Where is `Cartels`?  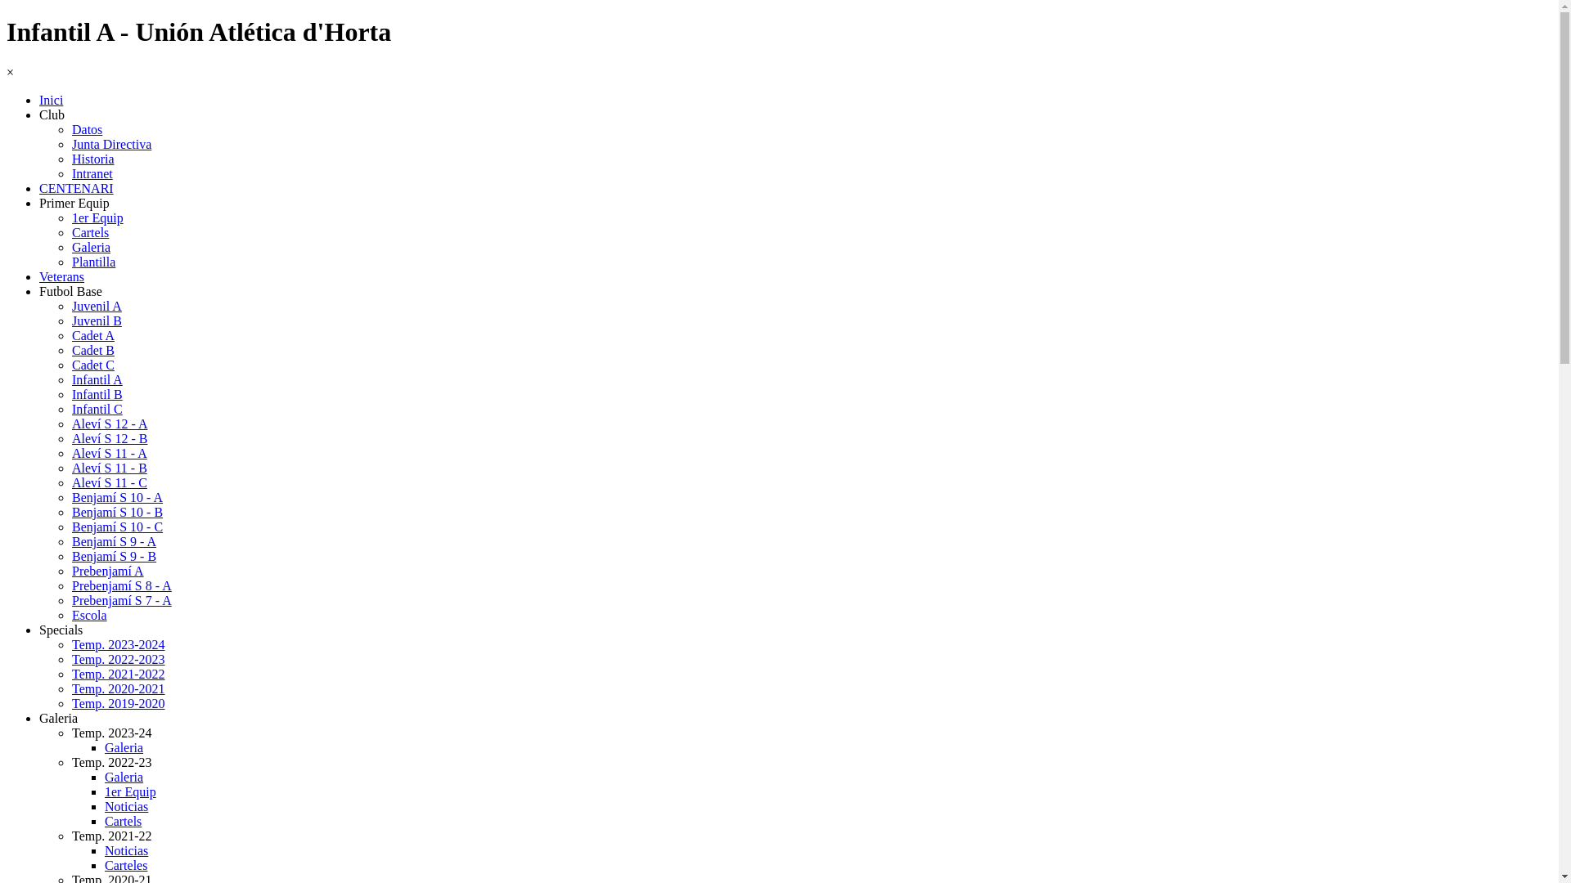 Cartels is located at coordinates (90, 232).